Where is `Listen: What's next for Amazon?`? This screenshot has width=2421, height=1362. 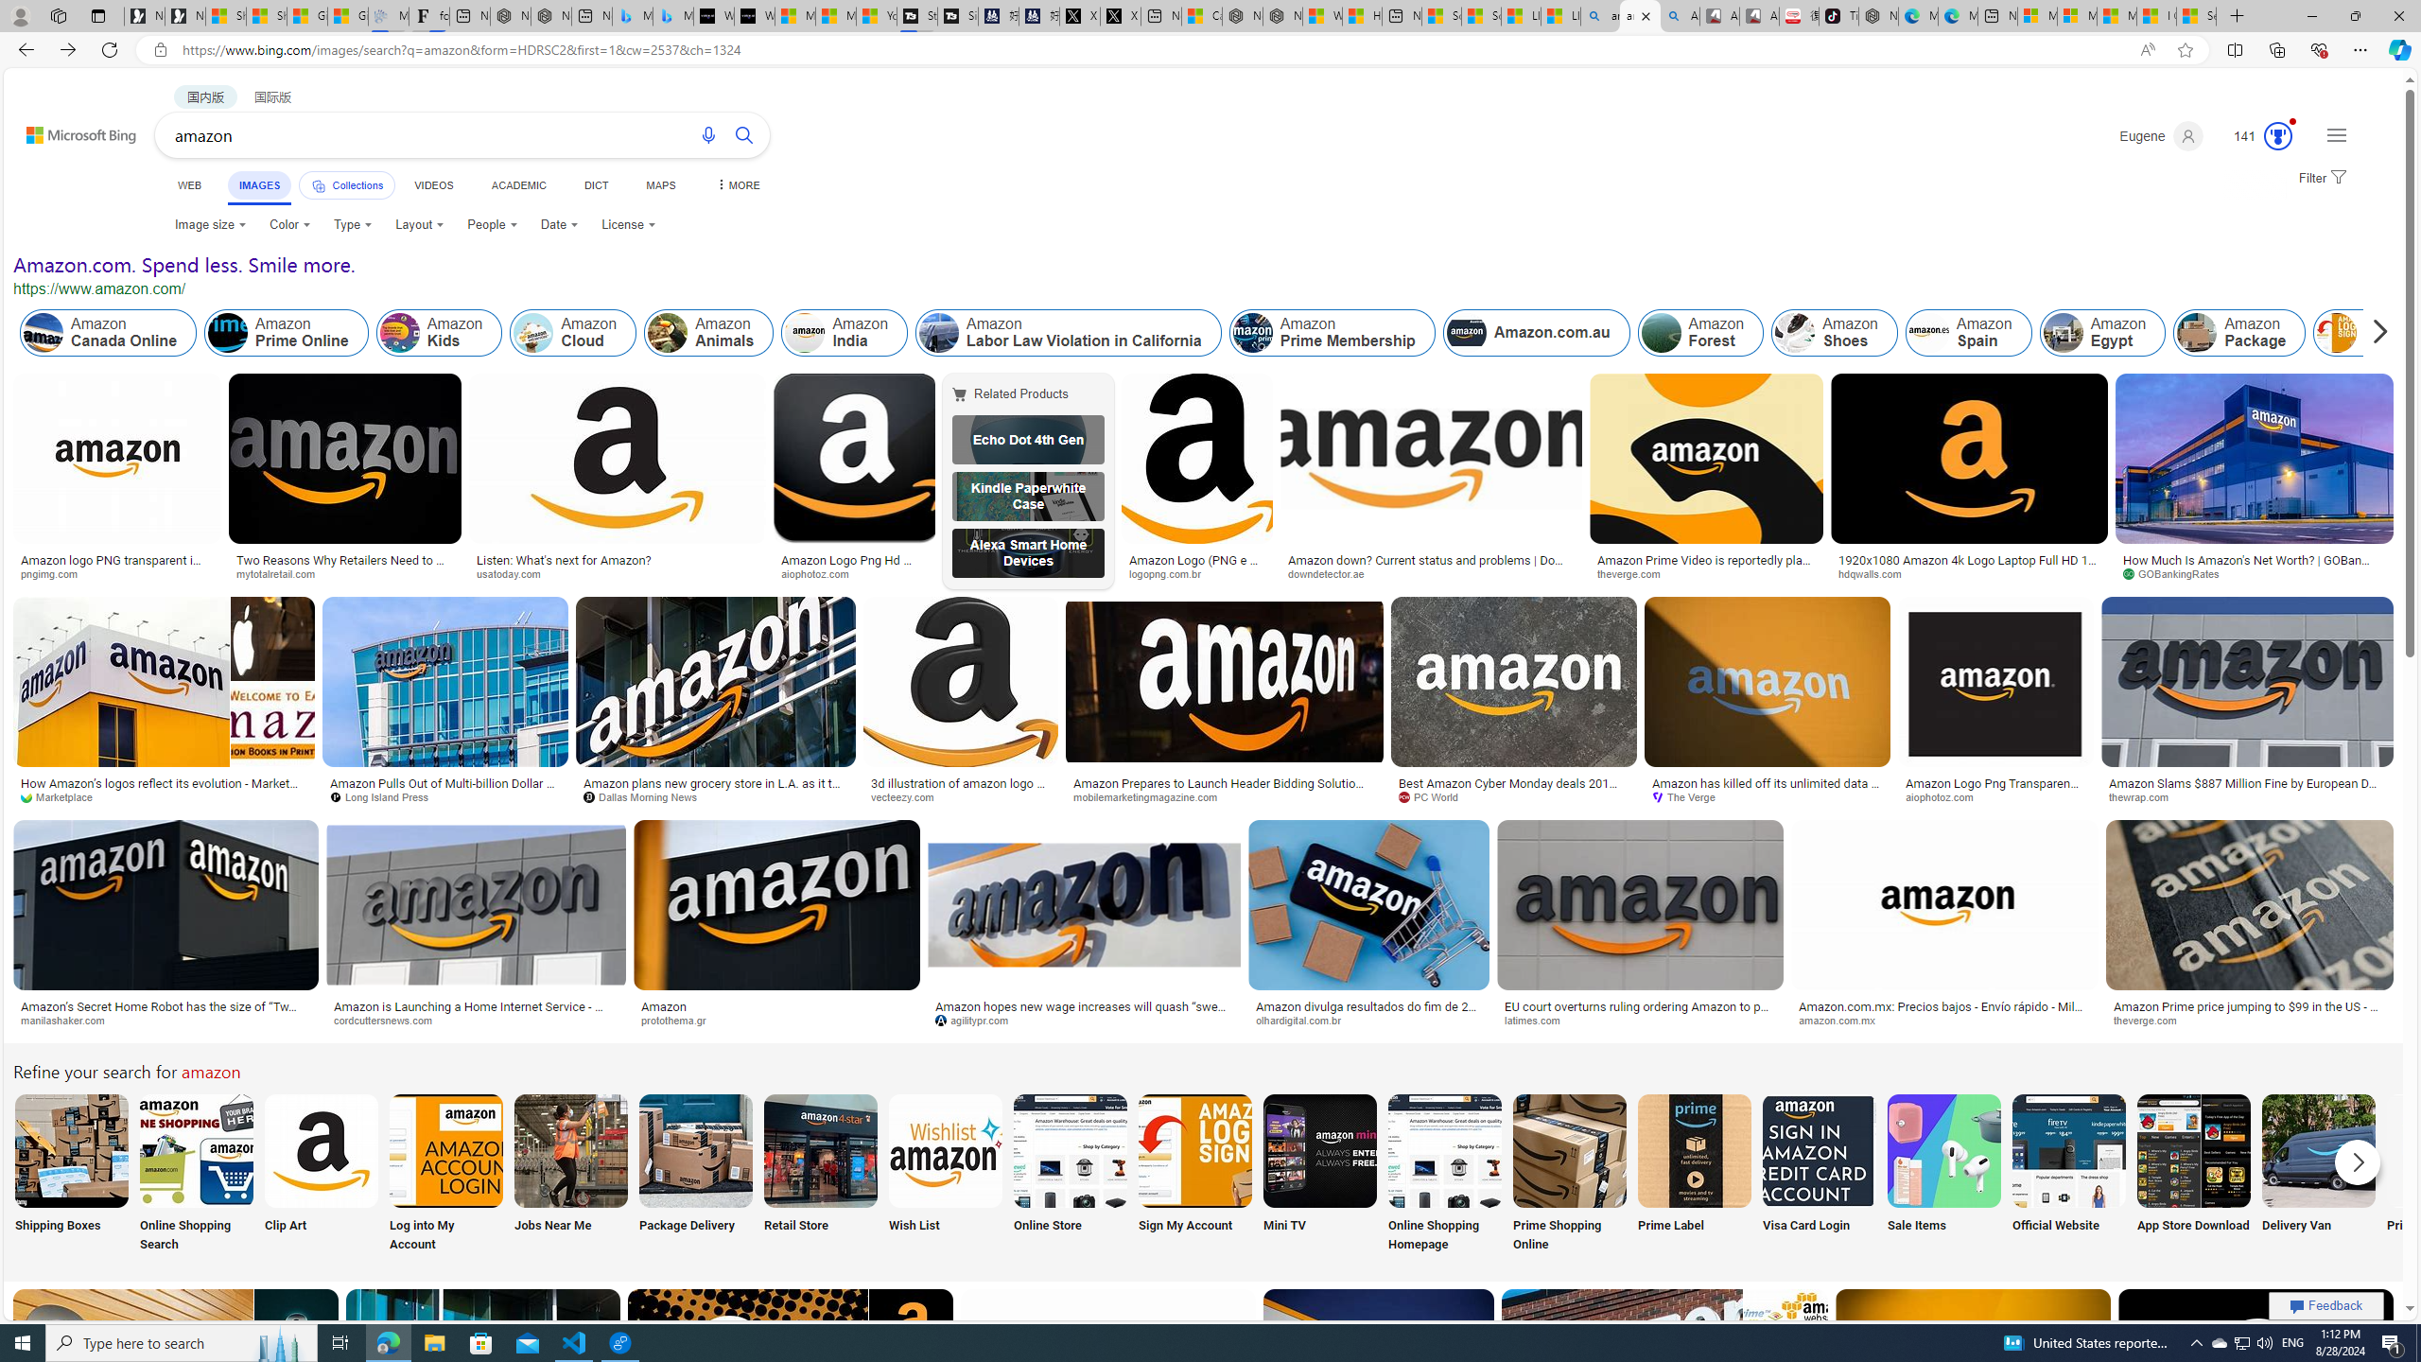 Listen: What's next for Amazon? is located at coordinates (564, 560).